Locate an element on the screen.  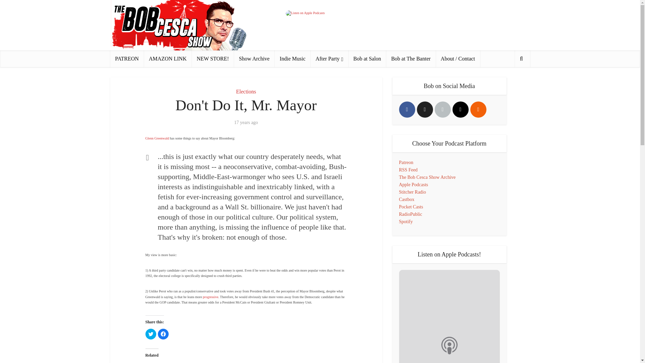
facebook is located at coordinates (407, 110).